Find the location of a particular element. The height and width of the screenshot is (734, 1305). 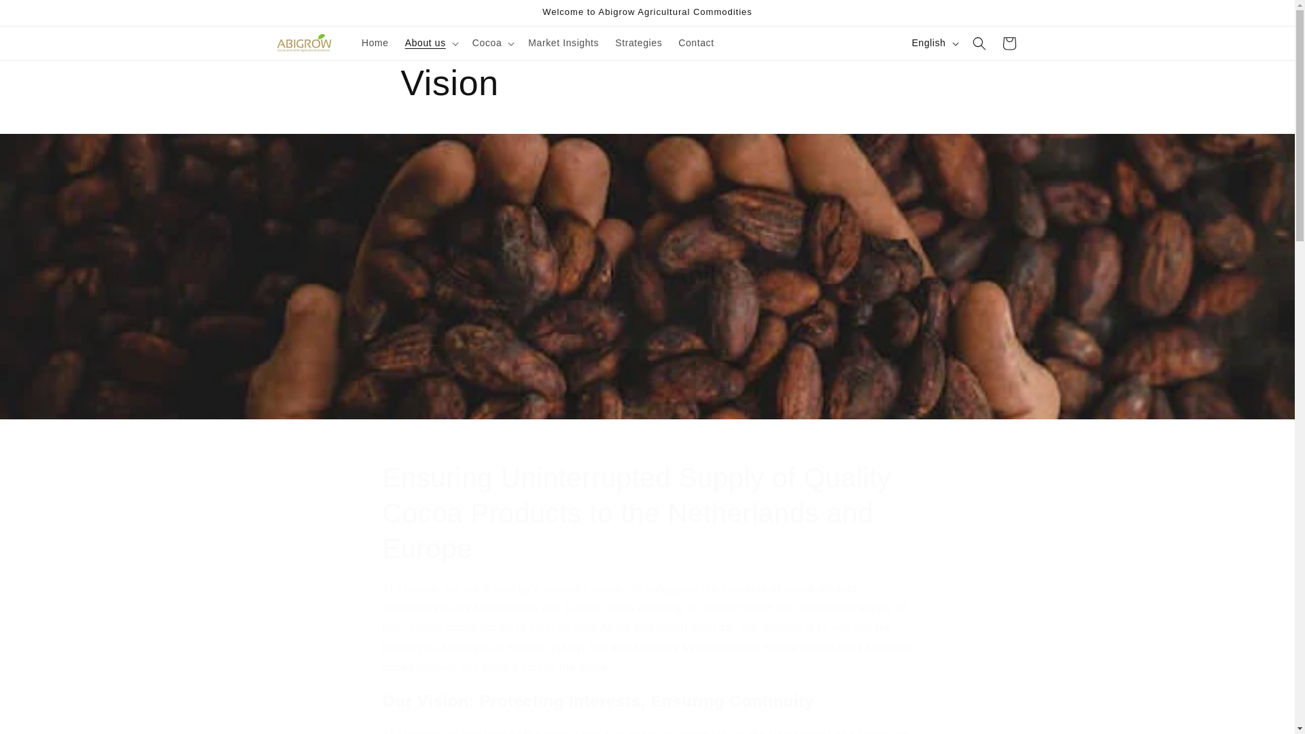

English is located at coordinates (1008, 43).